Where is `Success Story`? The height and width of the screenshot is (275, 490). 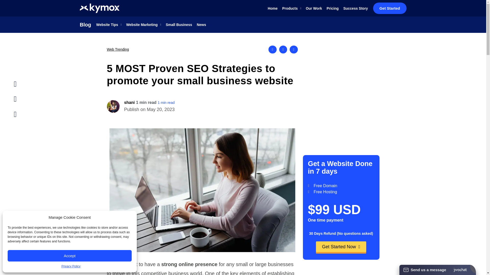 Success Story is located at coordinates (356, 8).